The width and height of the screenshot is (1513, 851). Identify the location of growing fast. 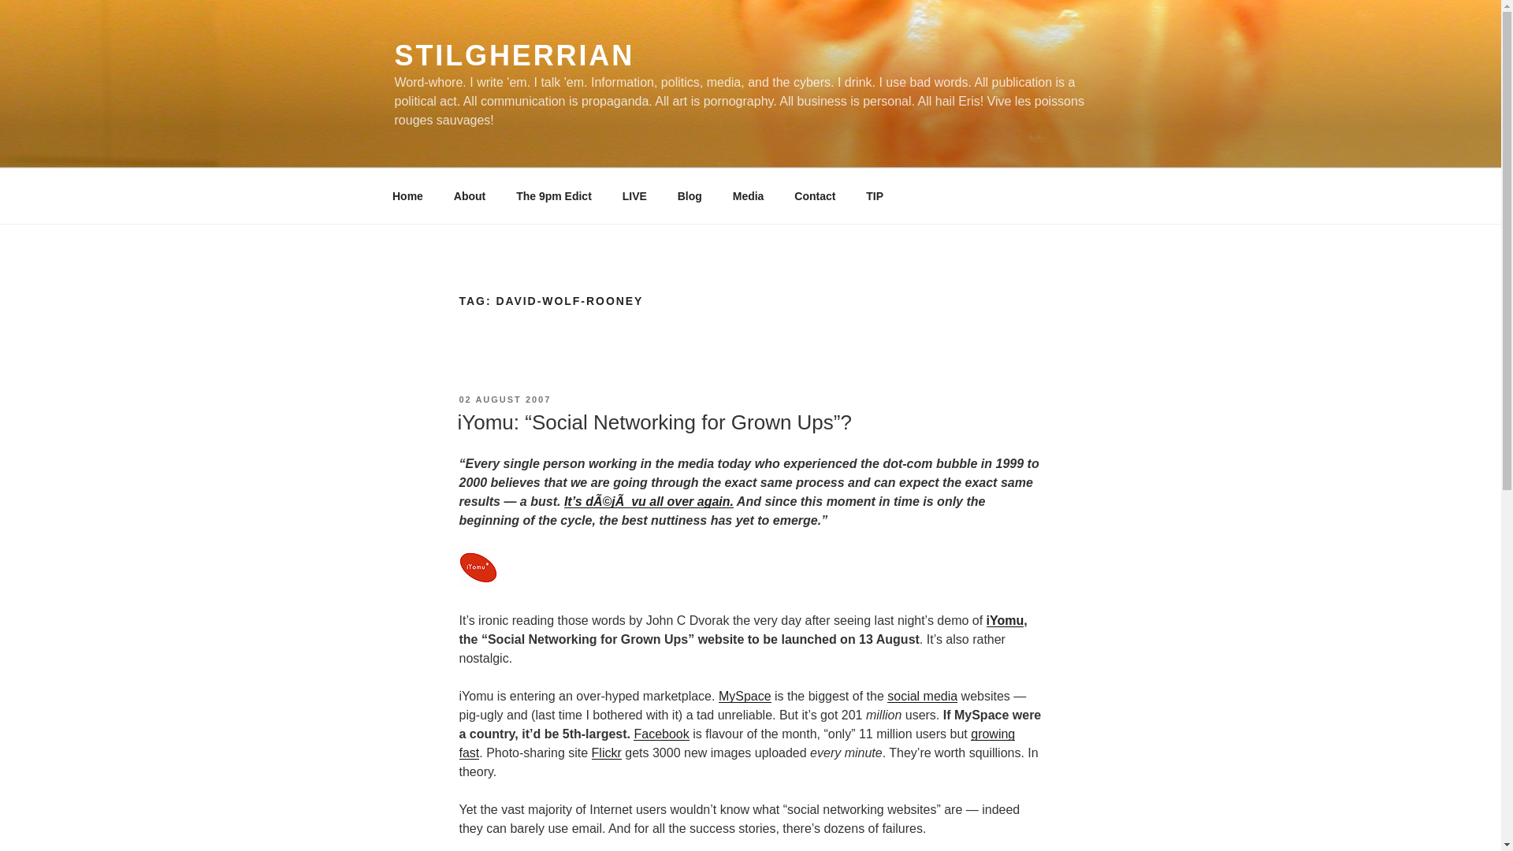
(736, 744).